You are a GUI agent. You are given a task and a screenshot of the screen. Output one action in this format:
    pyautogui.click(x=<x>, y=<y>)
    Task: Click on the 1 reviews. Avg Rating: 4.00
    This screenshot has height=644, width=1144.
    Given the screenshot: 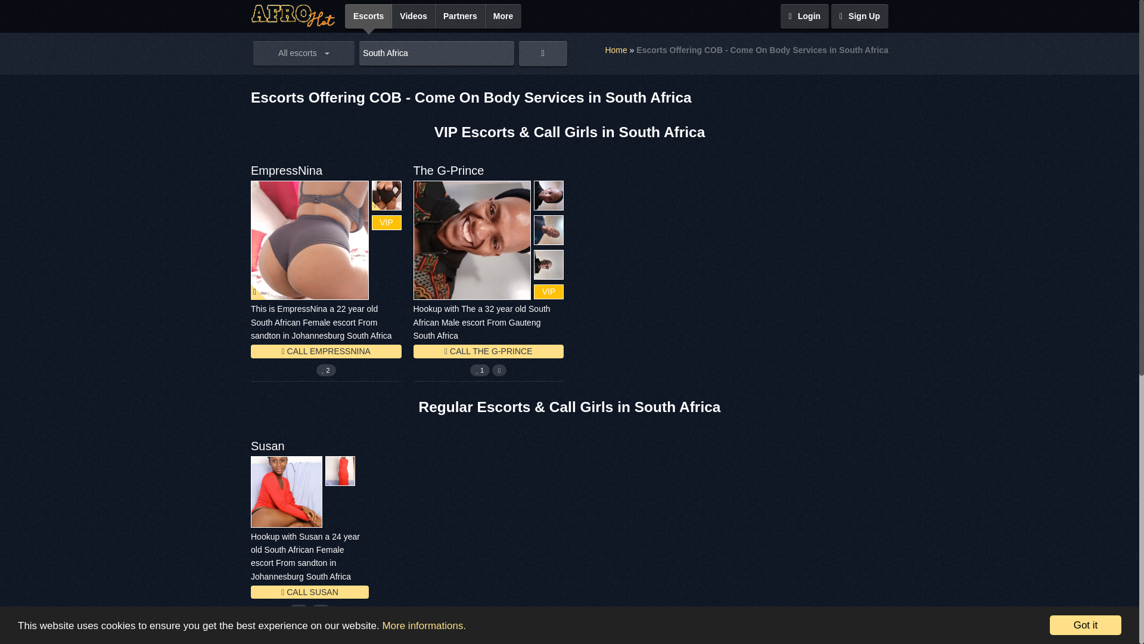 What is the action you would take?
    pyautogui.click(x=480, y=370)
    